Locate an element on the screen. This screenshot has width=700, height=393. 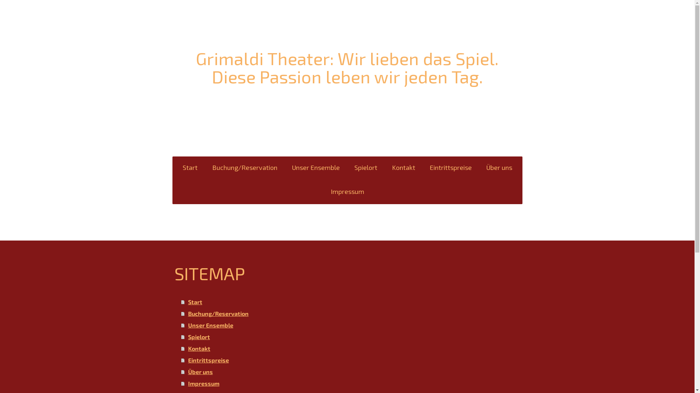
Eintrittspreise is located at coordinates (451, 168).